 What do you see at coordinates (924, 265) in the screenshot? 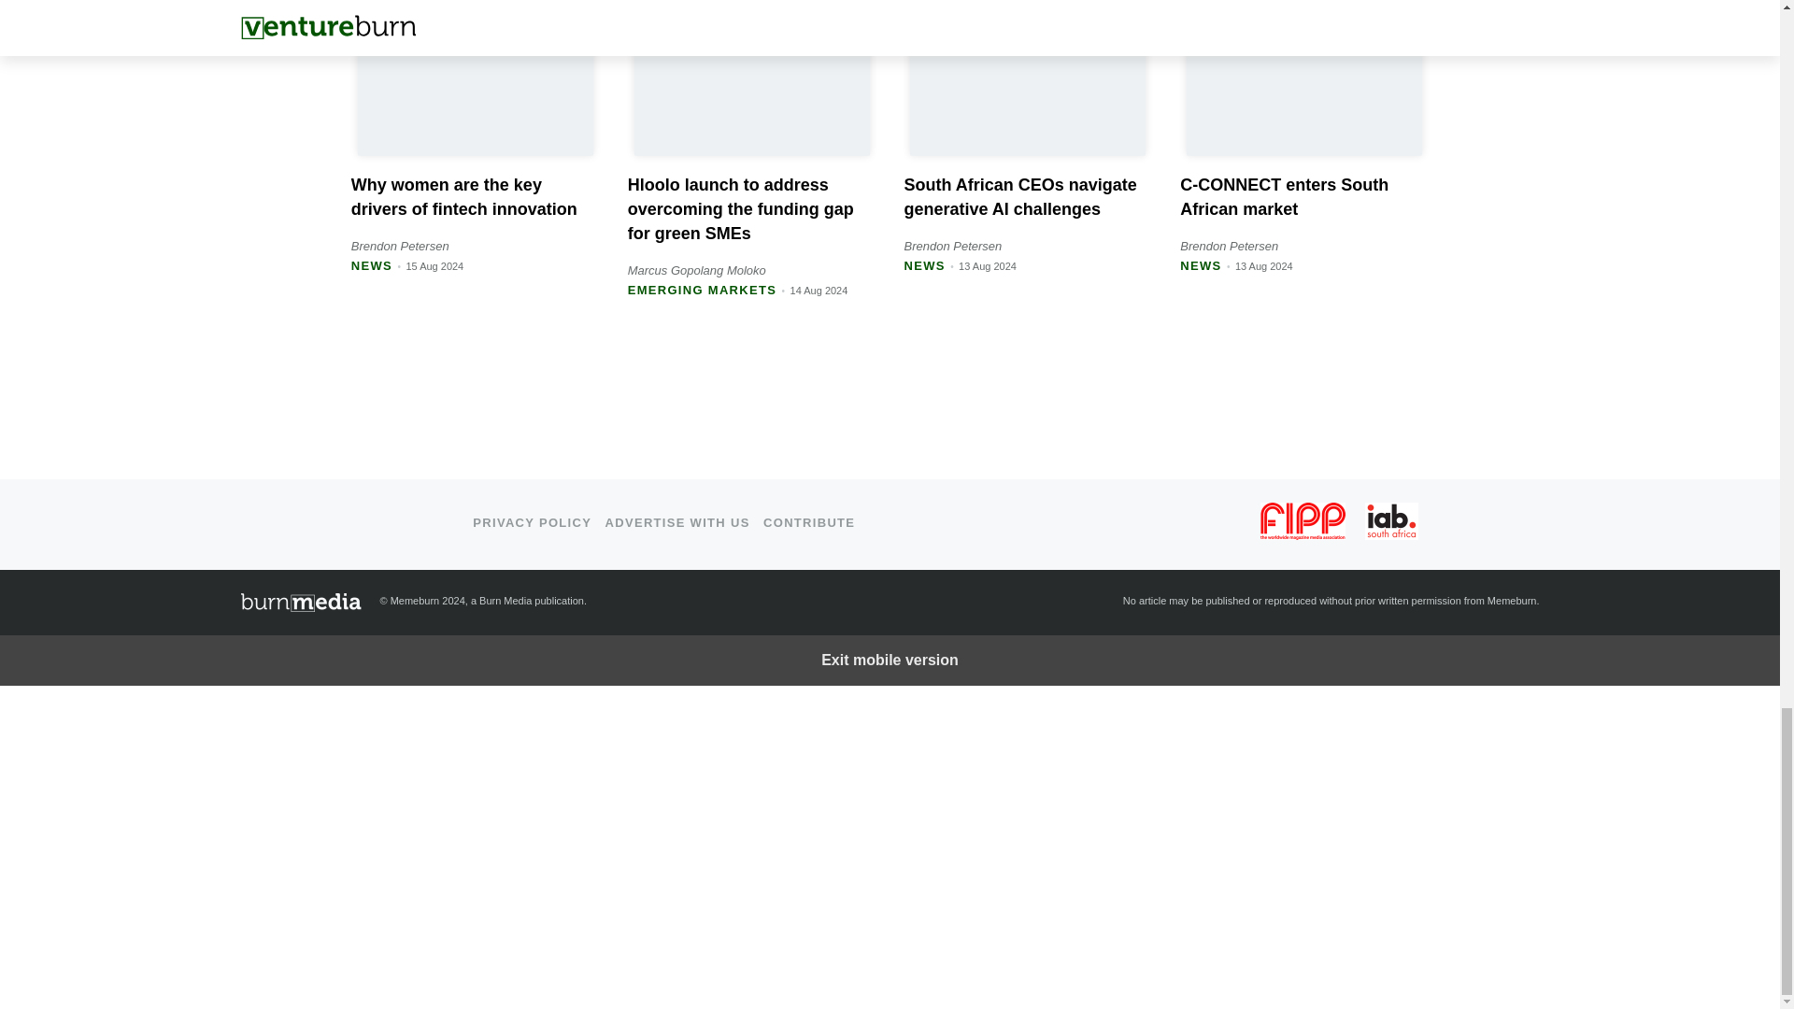
I see `NEWS` at bounding box center [924, 265].